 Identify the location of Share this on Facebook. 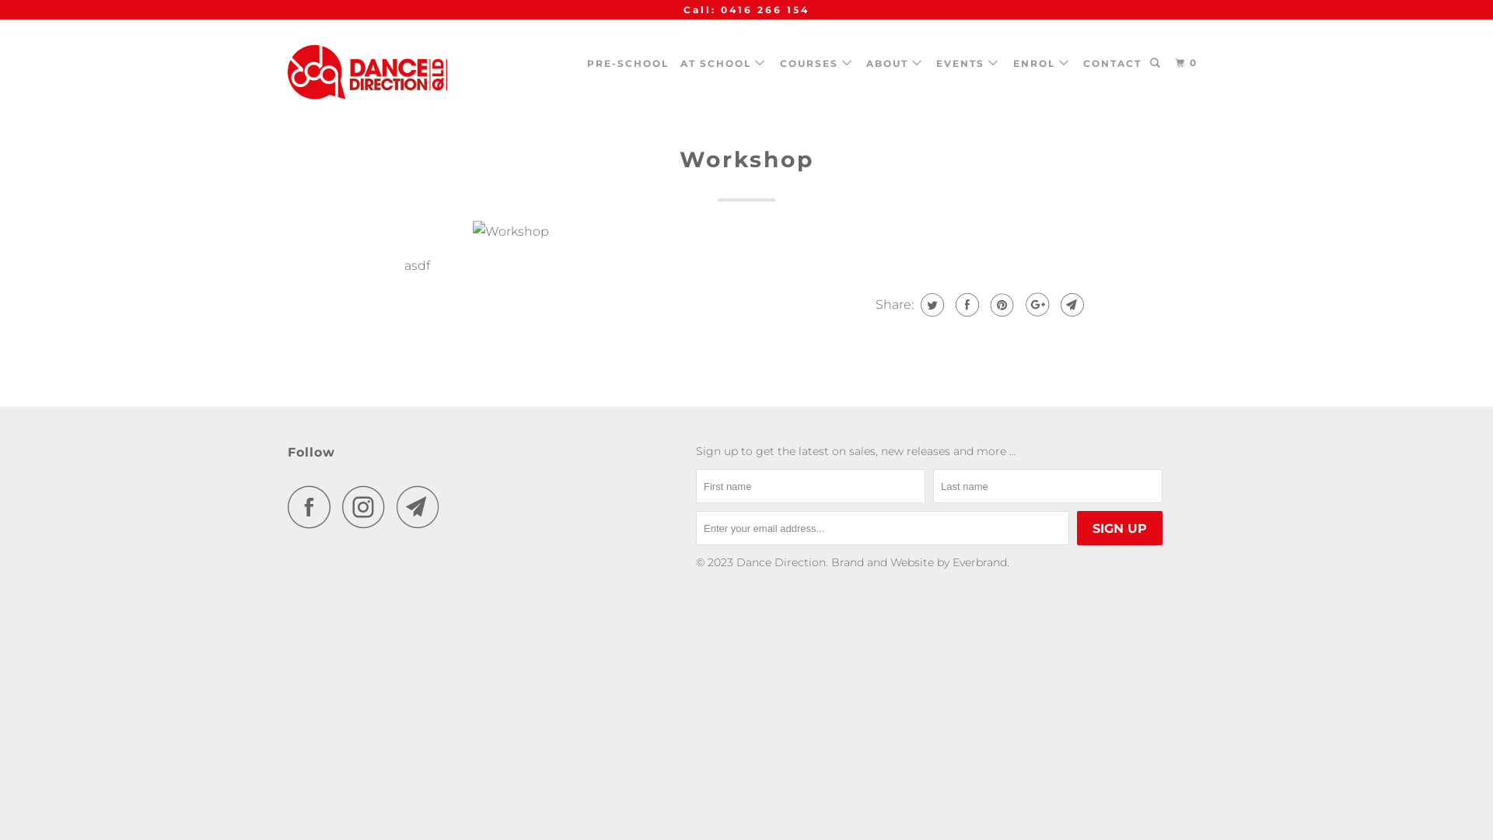
(966, 305).